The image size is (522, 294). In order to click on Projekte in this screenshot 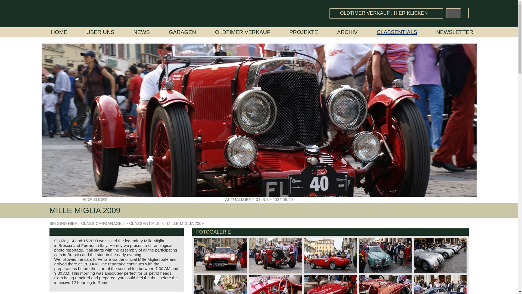, I will do `click(303, 32)`.